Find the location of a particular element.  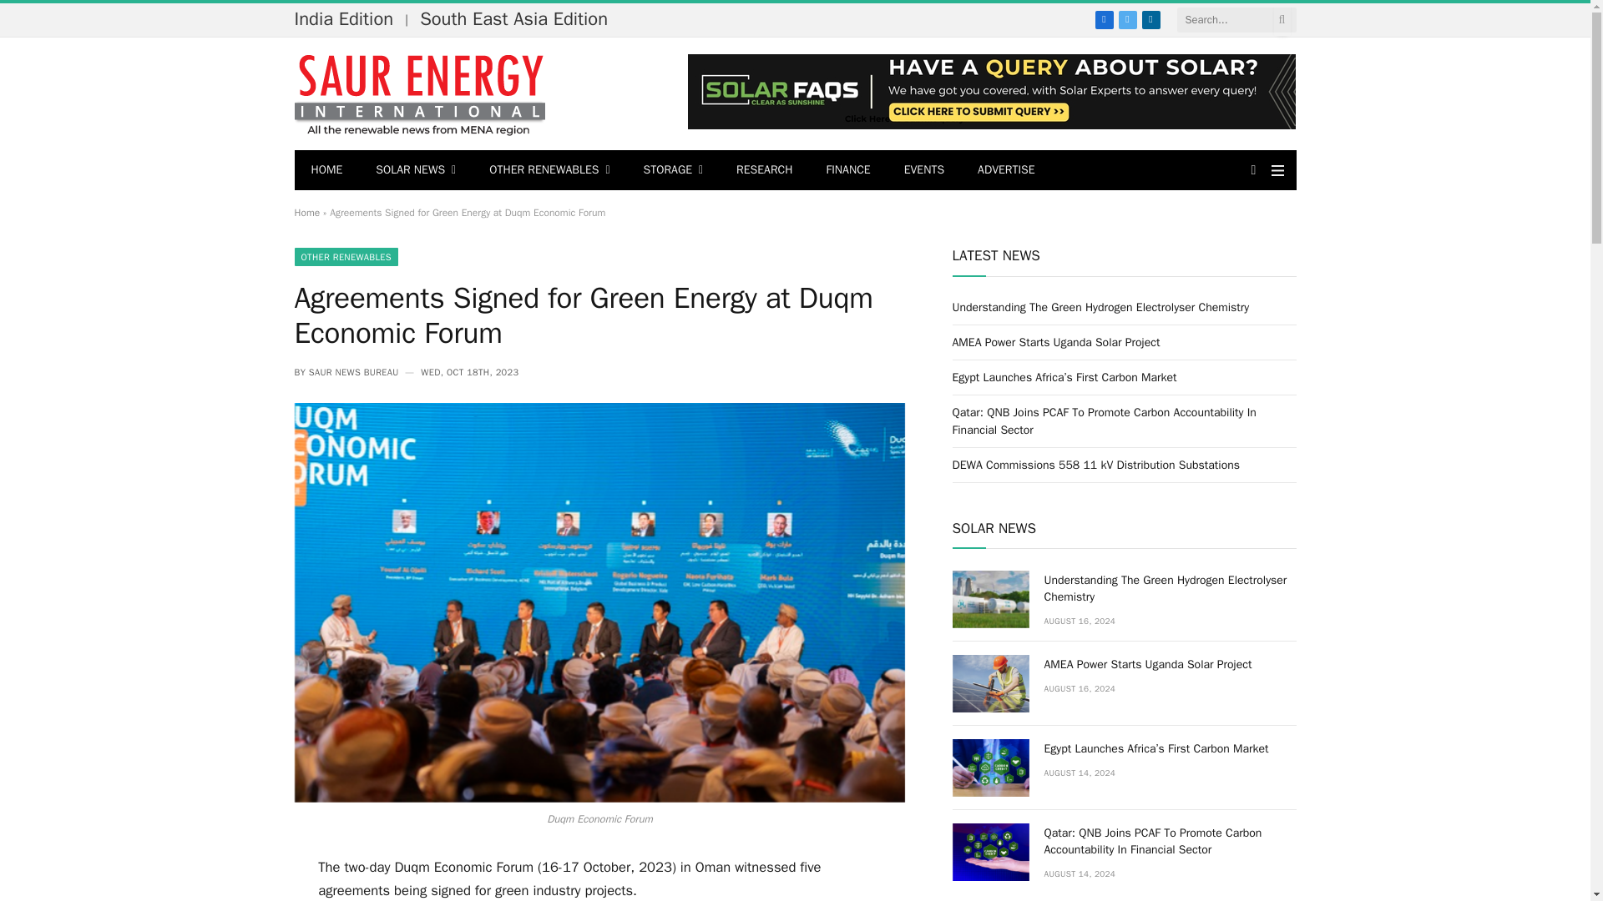

LinkedIn is located at coordinates (1150, 19).